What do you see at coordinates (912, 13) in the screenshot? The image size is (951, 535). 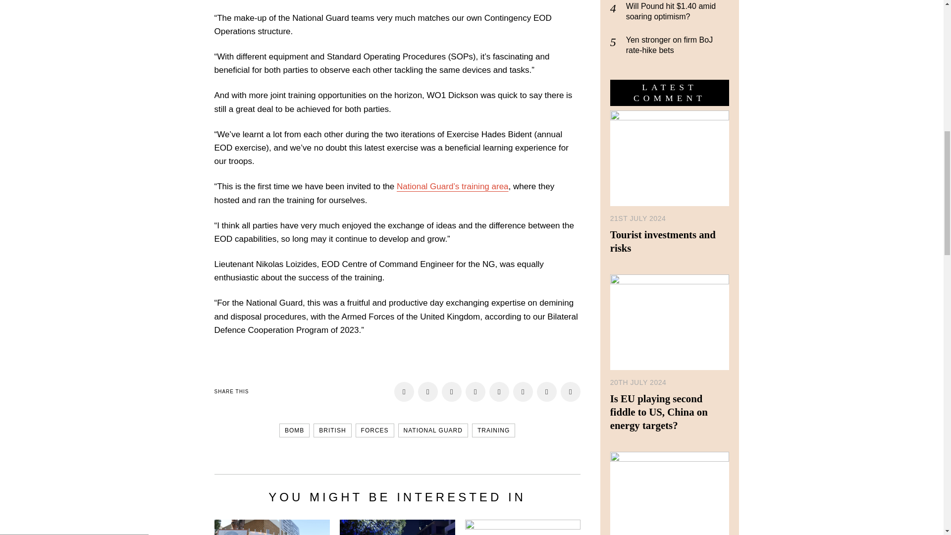 I see `Messenger` at bounding box center [912, 13].